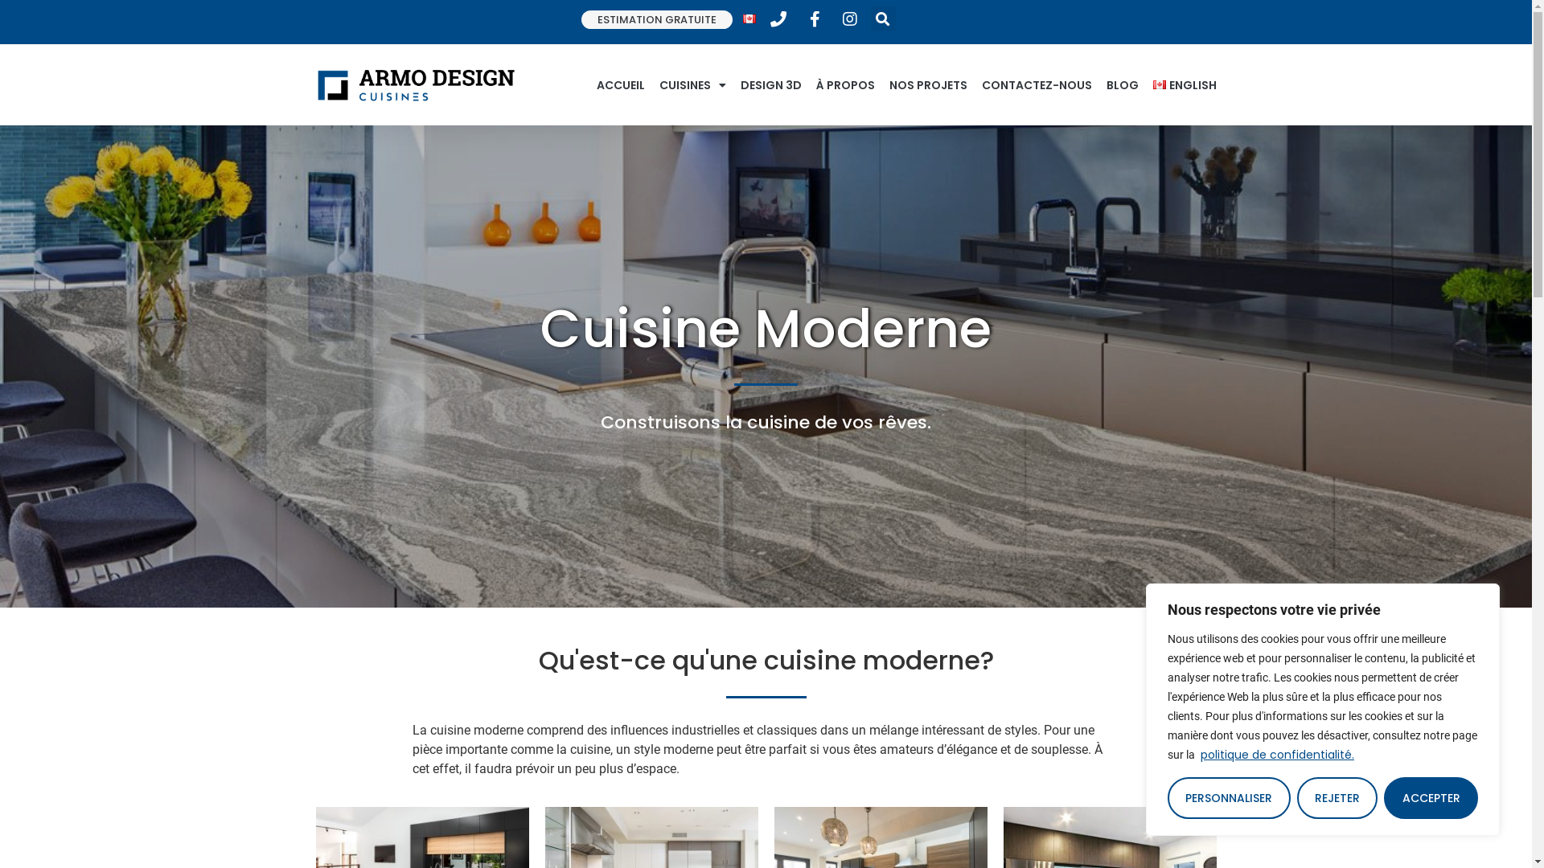 This screenshot has width=1544, height=868. What do you see at coordinates (1123, 85) in the screenshot?
I see `BLOG` at bounding box center [1123, 85].